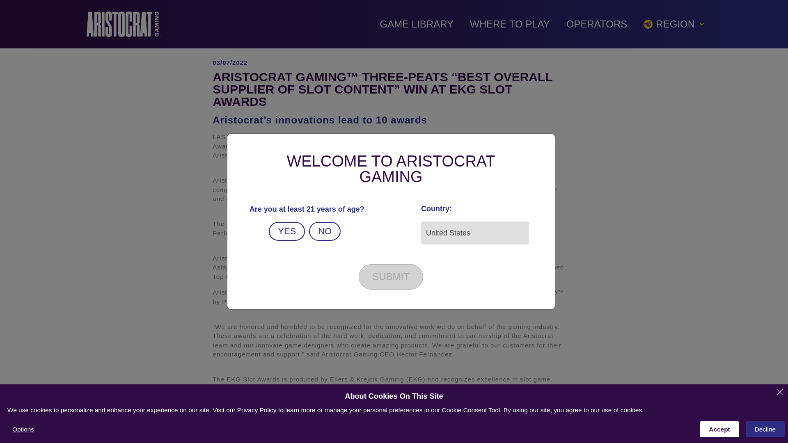  What do you see at coordinates (474, 233) in the screenshot?
I see `United States` at bounding box center [474, 233].